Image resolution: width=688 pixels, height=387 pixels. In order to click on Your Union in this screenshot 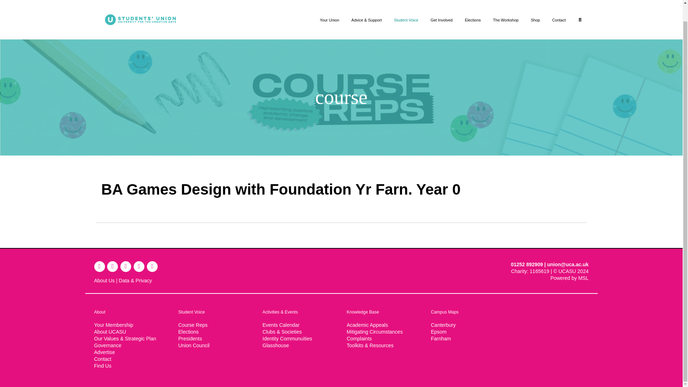, I will do `click(329, 20)`.